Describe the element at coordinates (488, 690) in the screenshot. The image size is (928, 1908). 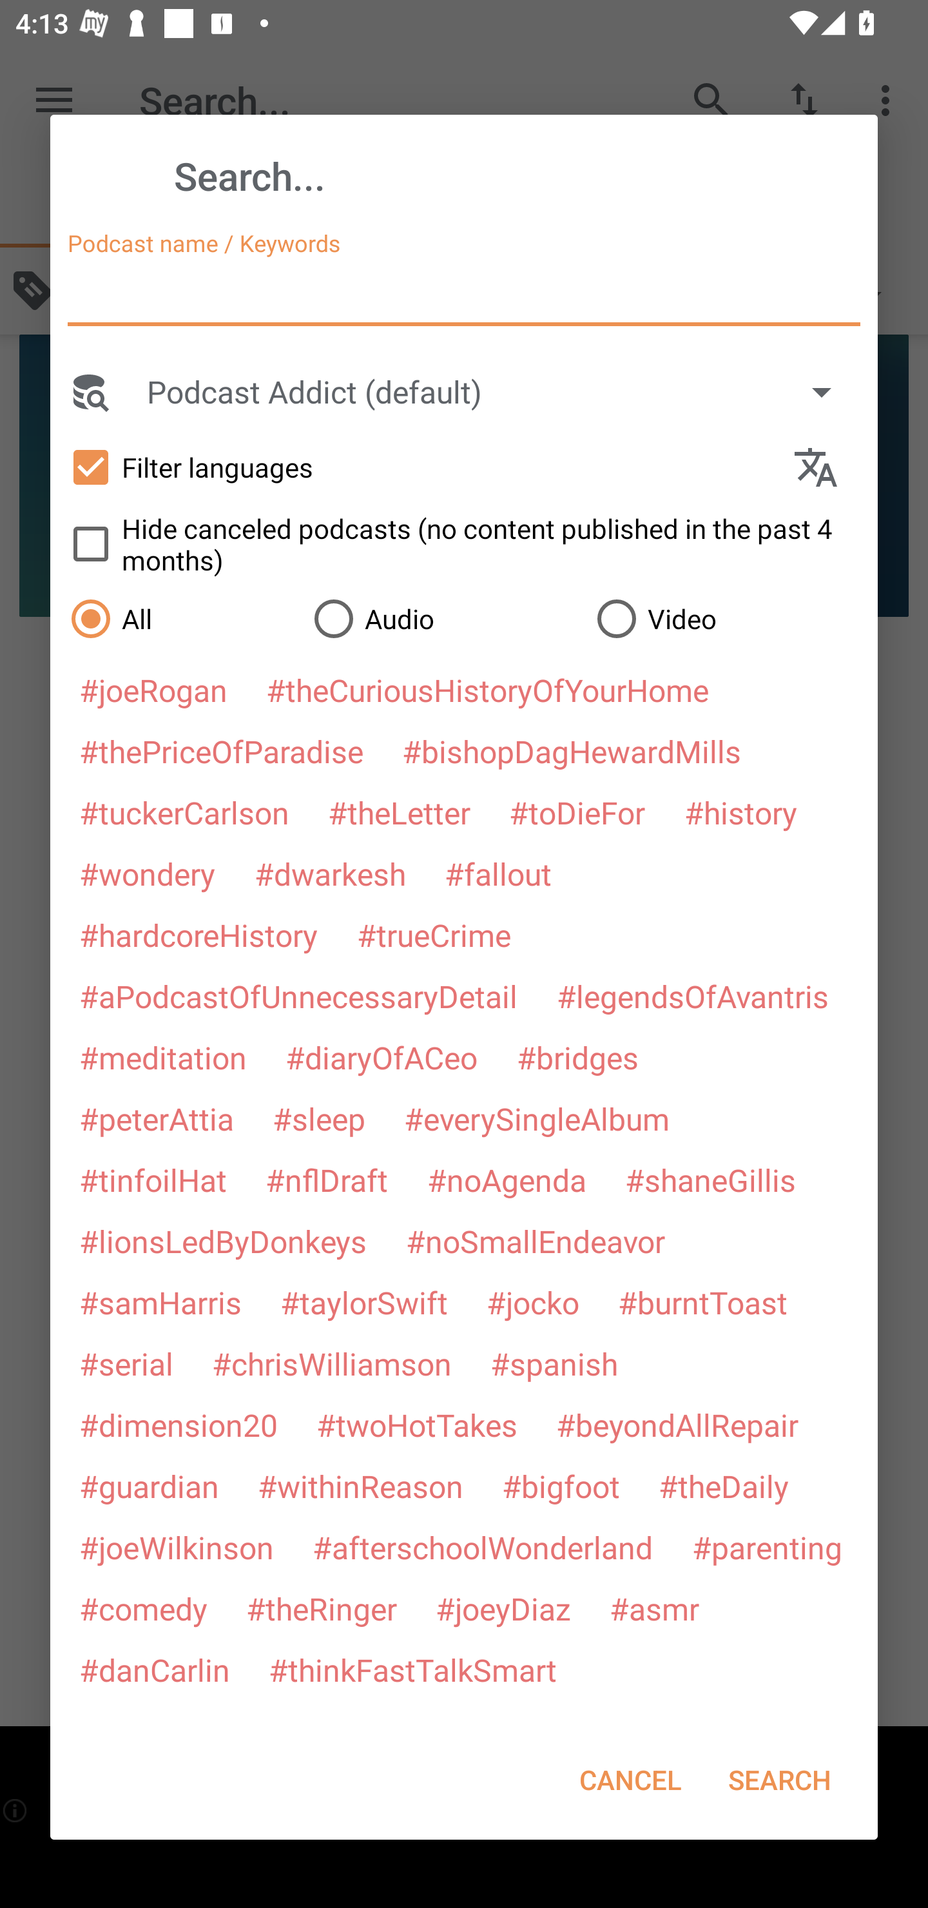
I see `#theCuriousHistoryOfYourHome` at that location.